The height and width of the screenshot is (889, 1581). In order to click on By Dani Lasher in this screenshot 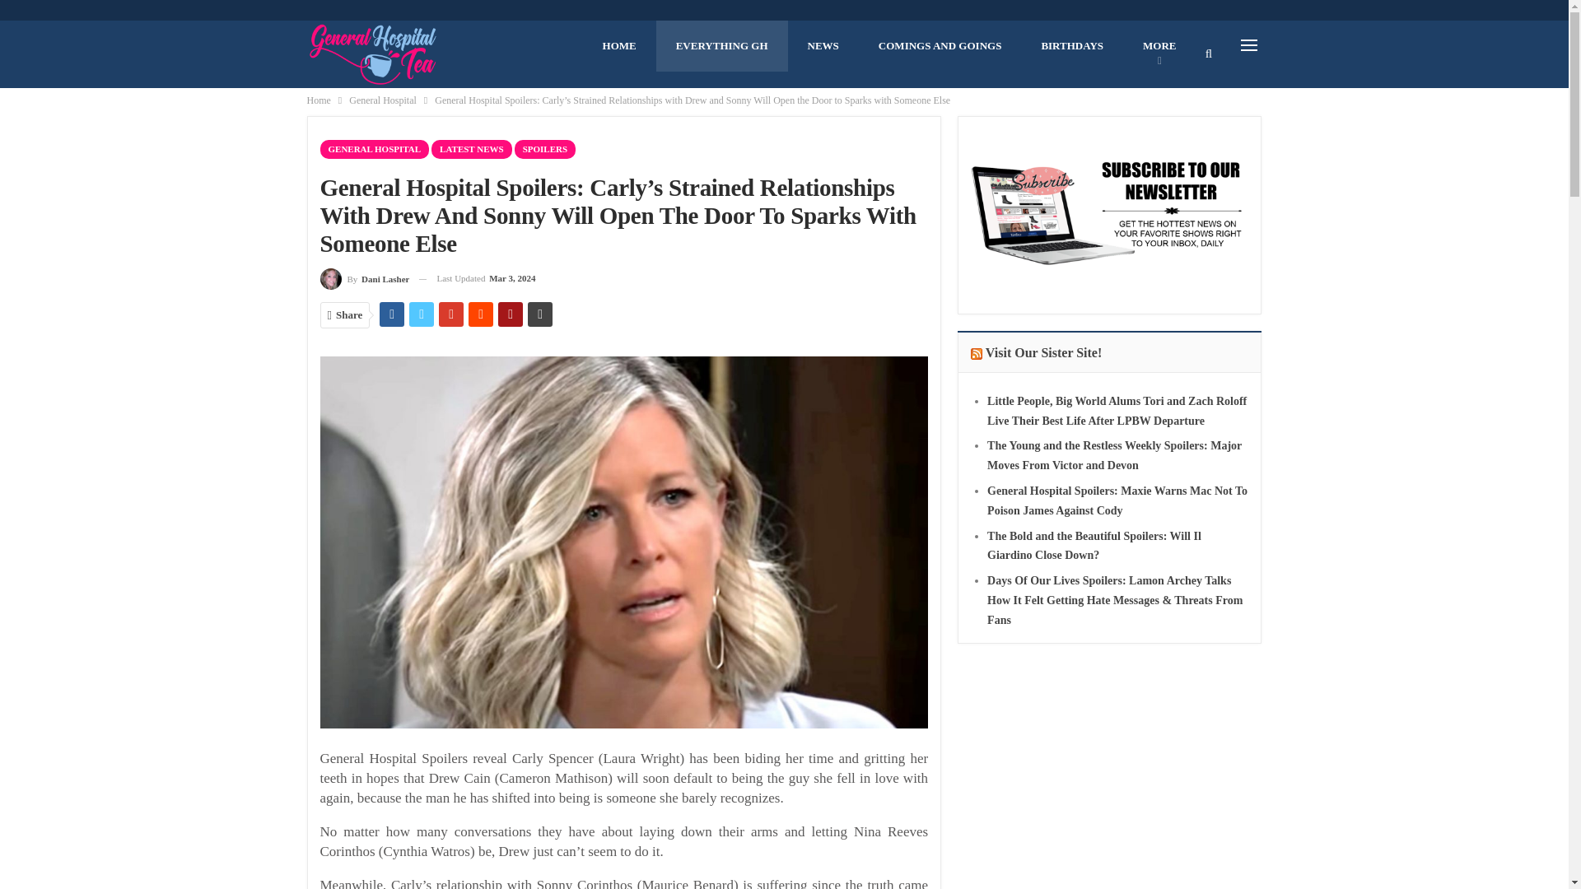, I will do `click(364, 278)`.